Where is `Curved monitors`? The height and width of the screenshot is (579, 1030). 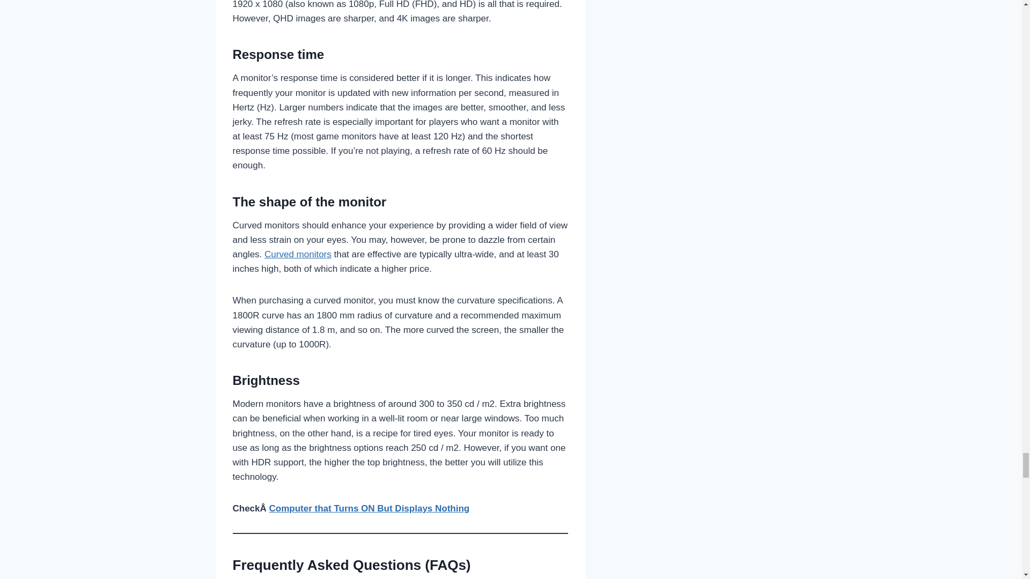 Curved monitors is located at coordinates (298, 254).